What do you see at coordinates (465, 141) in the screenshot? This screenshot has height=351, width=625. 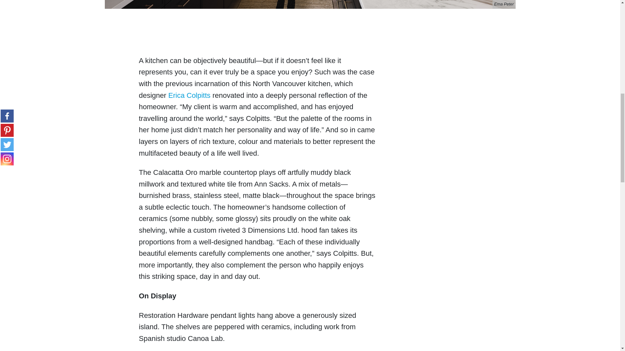 I see `3rd party ad content` at bounding box center [465, 141].